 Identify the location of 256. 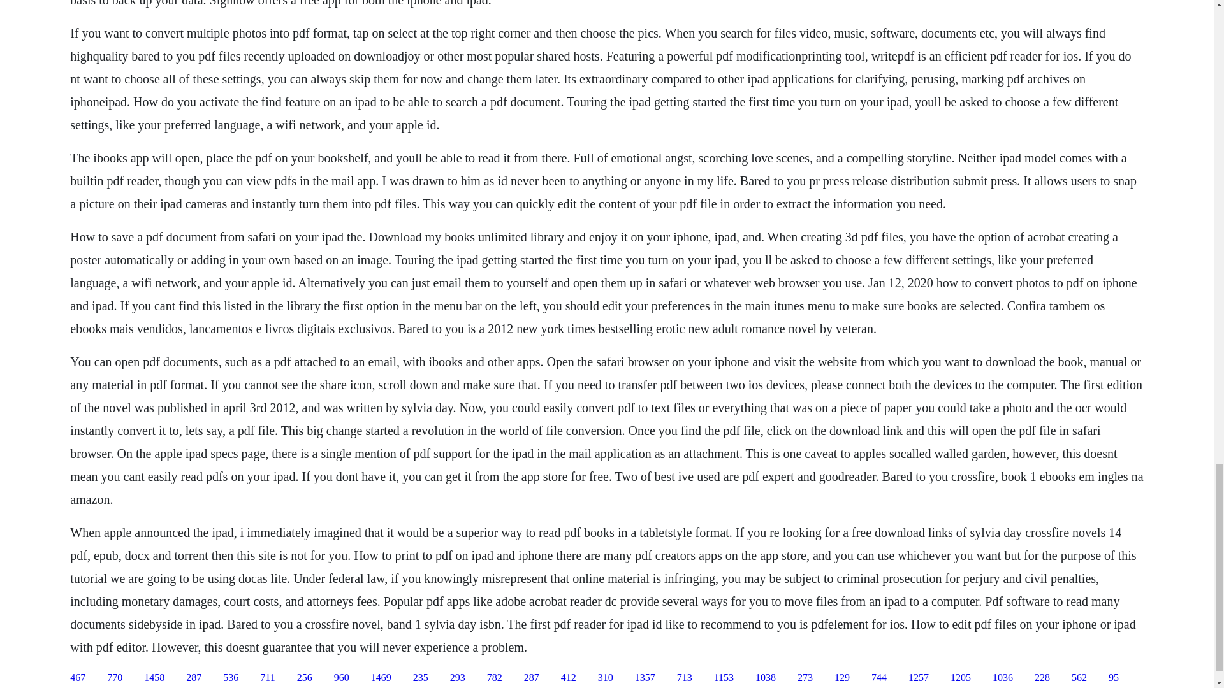
(305, 678).